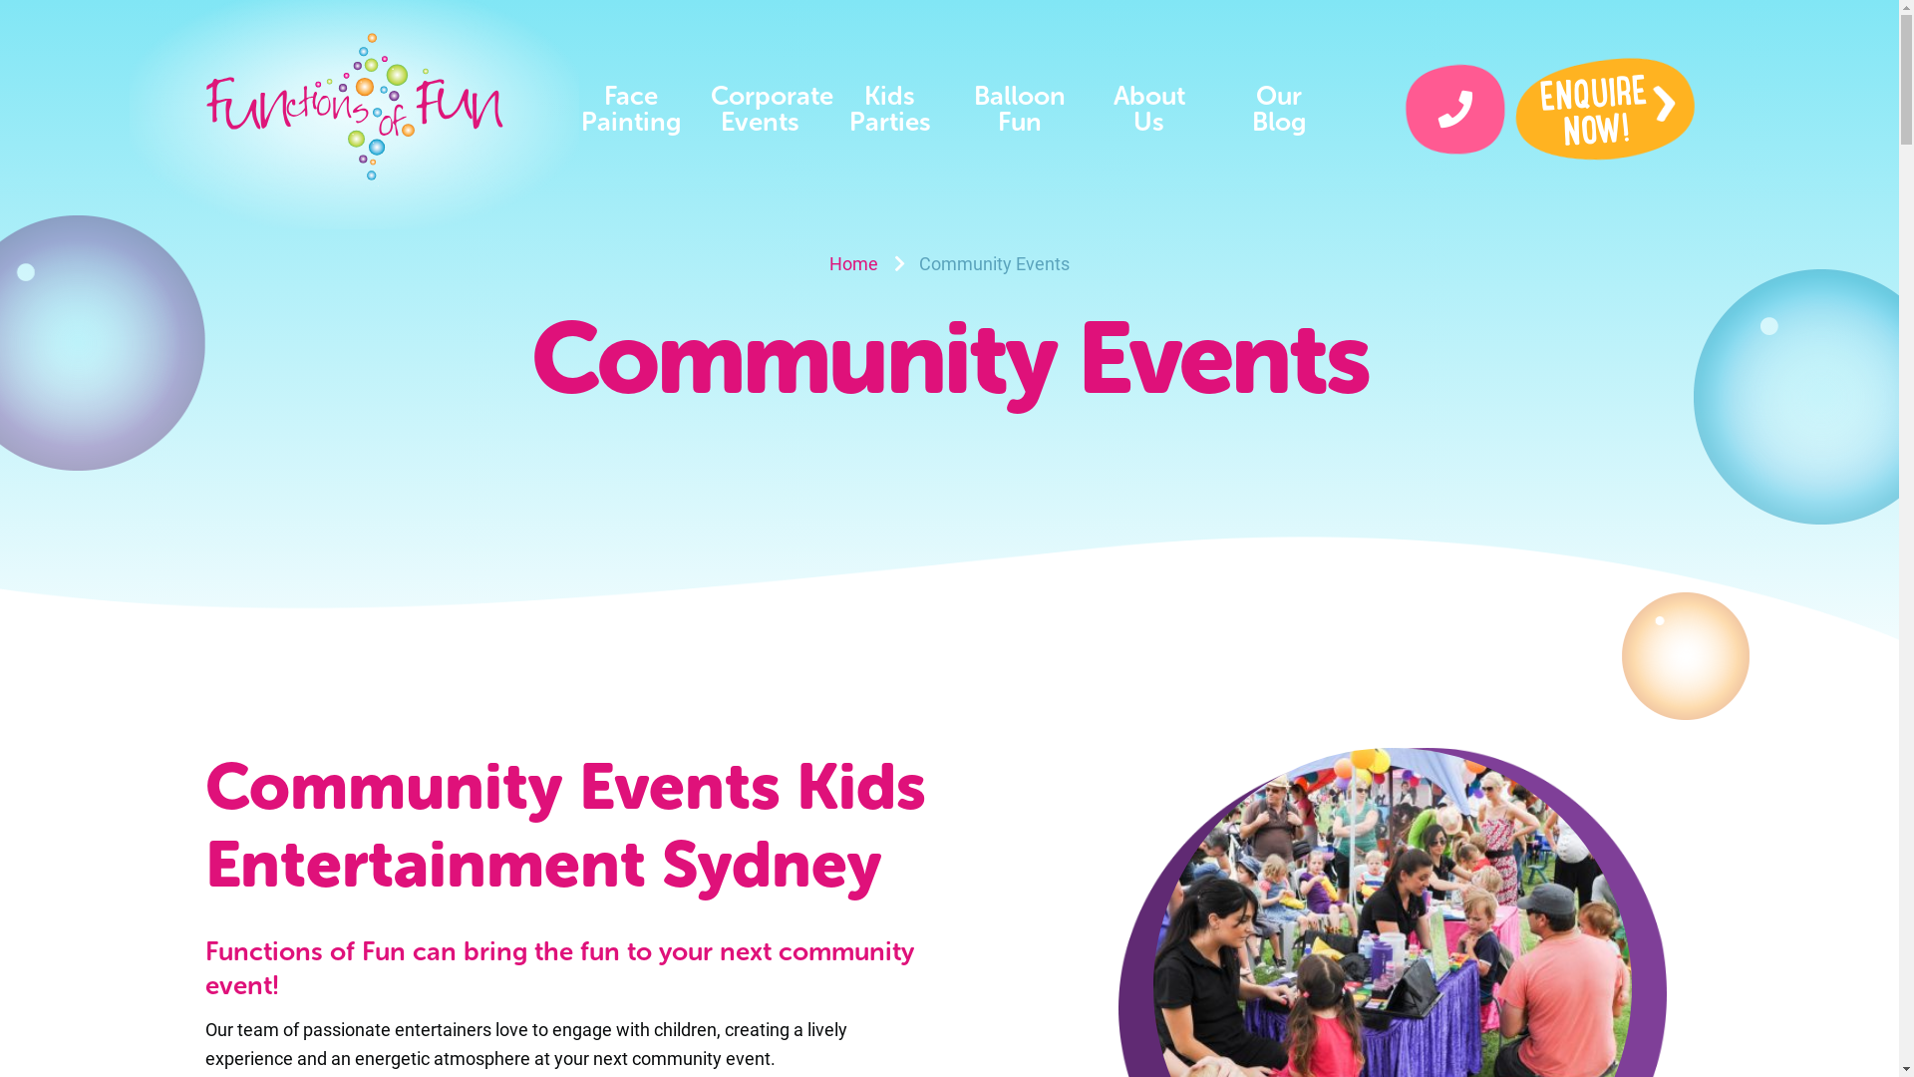  What do you see at coordinates (761, 110) in the screenshot?
I see `Corporate Events` at bounding box center [761, 110].